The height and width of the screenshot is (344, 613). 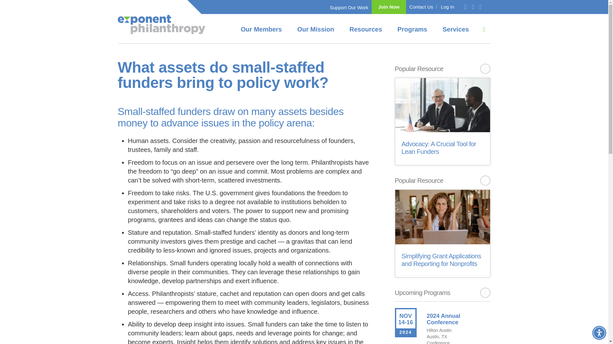 I want to click on View more popular resources, so click(x=485, y=69).